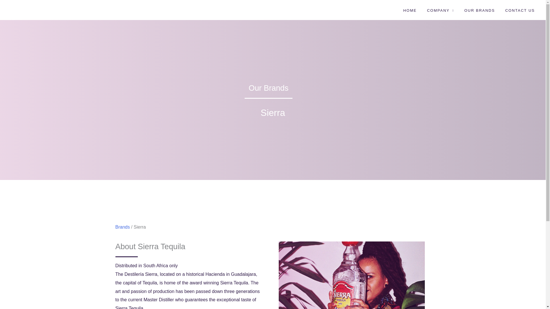  I want to click on Brands, so click(122, 227).